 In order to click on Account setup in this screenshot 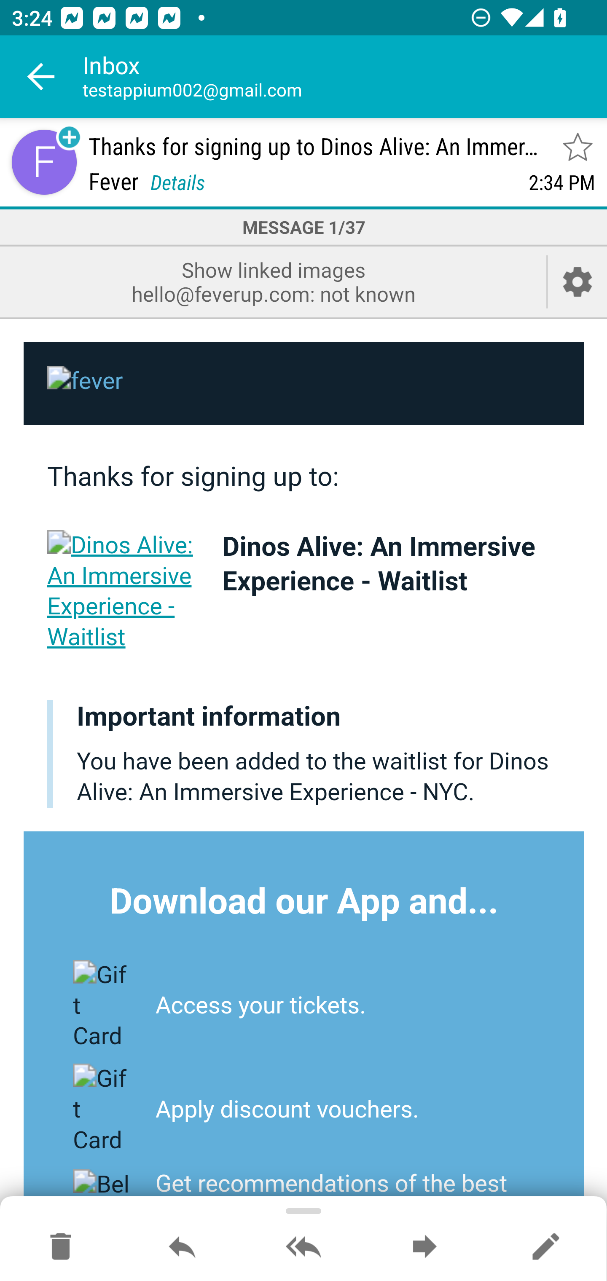, I will do `click(577, 281)`.